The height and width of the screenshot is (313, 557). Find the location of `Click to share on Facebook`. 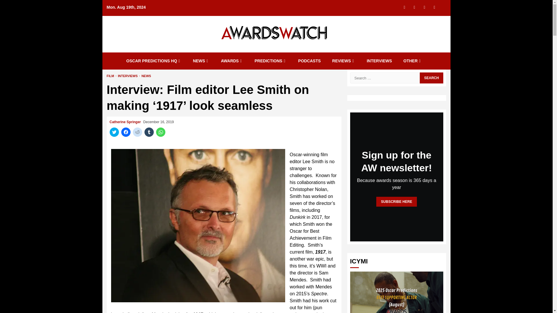

Click to share on Facebook is located at coordinates (126, 132).